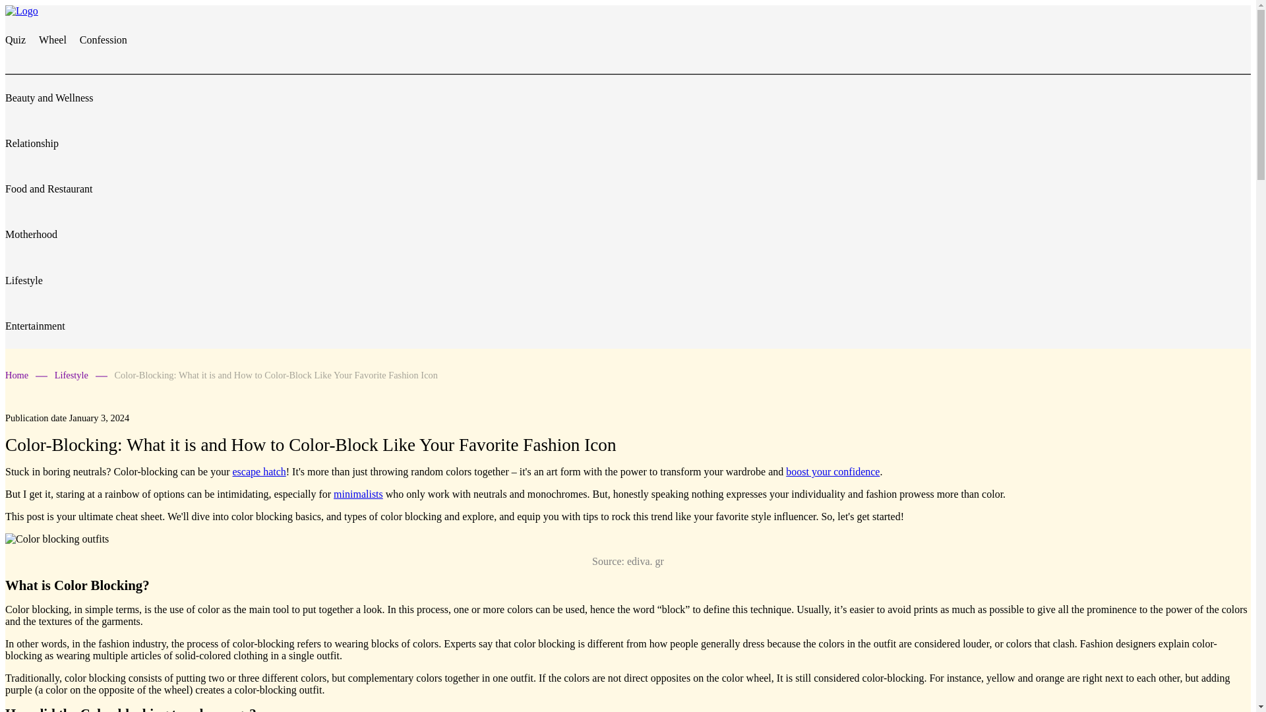 The height and width of the screenshot is (712, 1266). I want to click on boost your confidence, so click(833, 471).